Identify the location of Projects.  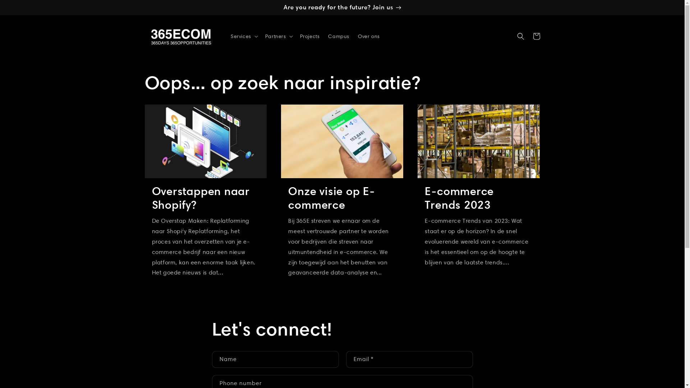
(310, 36).